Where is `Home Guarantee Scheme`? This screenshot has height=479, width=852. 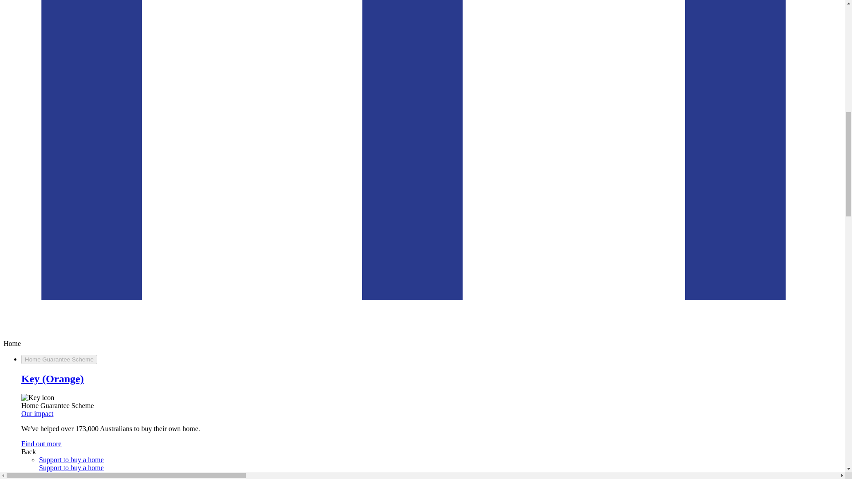
Home Guarantee Scheme is located at coordinates (59, 359).